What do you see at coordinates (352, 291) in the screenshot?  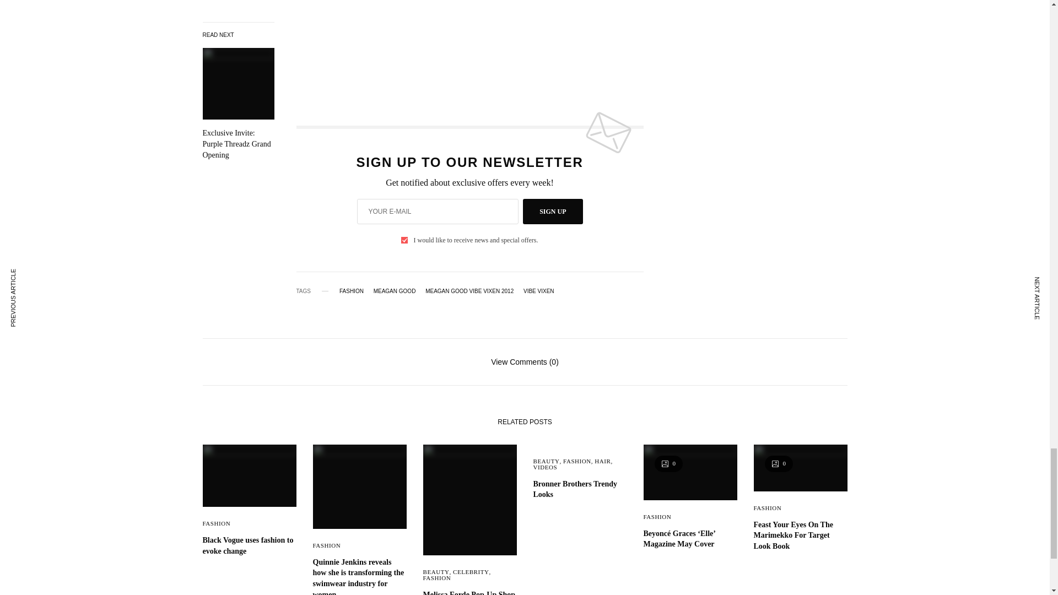 I see `FASHION` at bounding box center [352, 291].